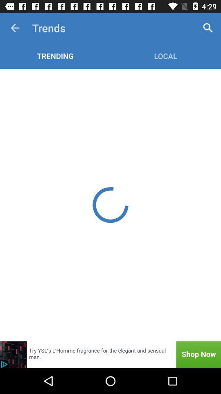 This screenshot has height=394, width=221. I want to click on open the item to the left of the trends item, so click(15, 28).